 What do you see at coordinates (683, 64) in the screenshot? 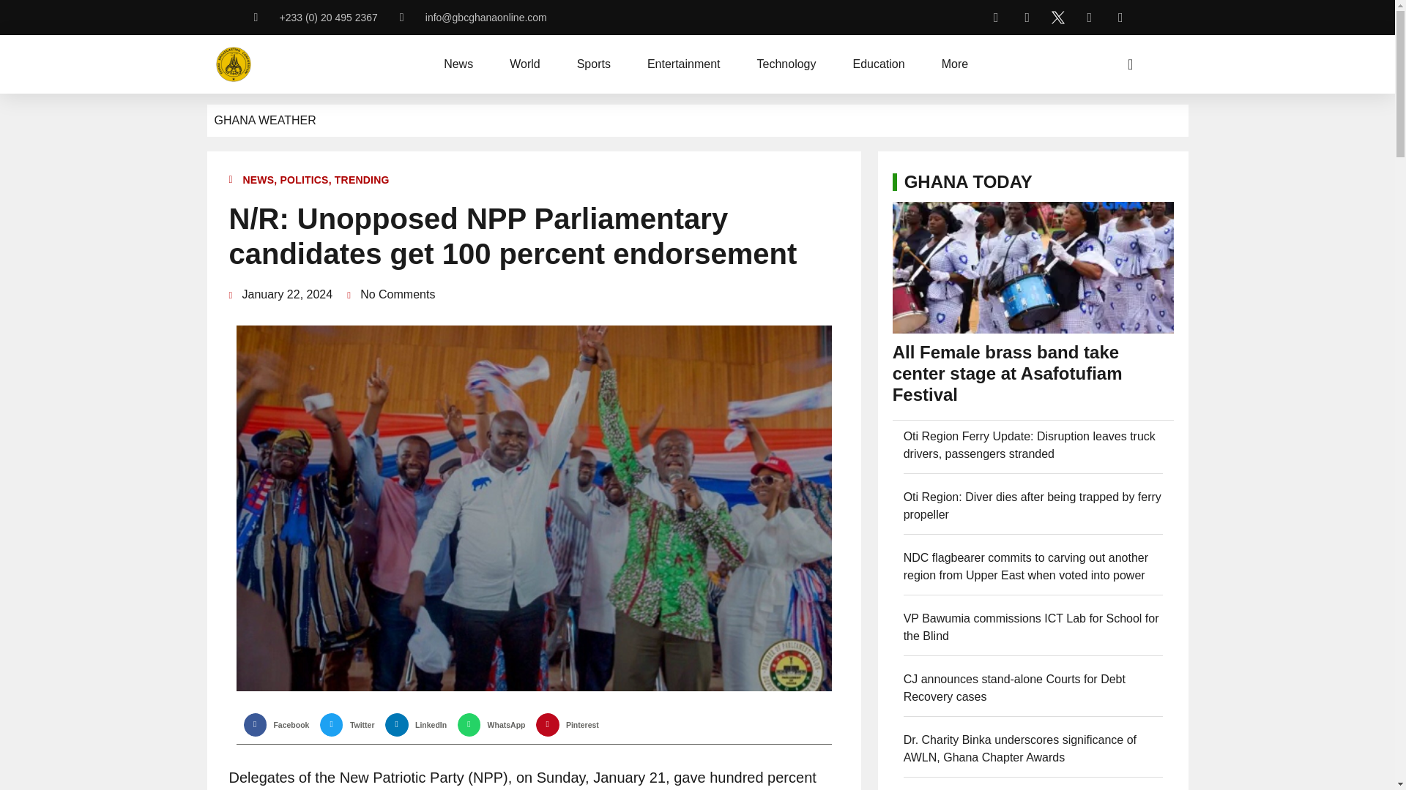
I see `Entertainment` at bounding box center [683, 64].